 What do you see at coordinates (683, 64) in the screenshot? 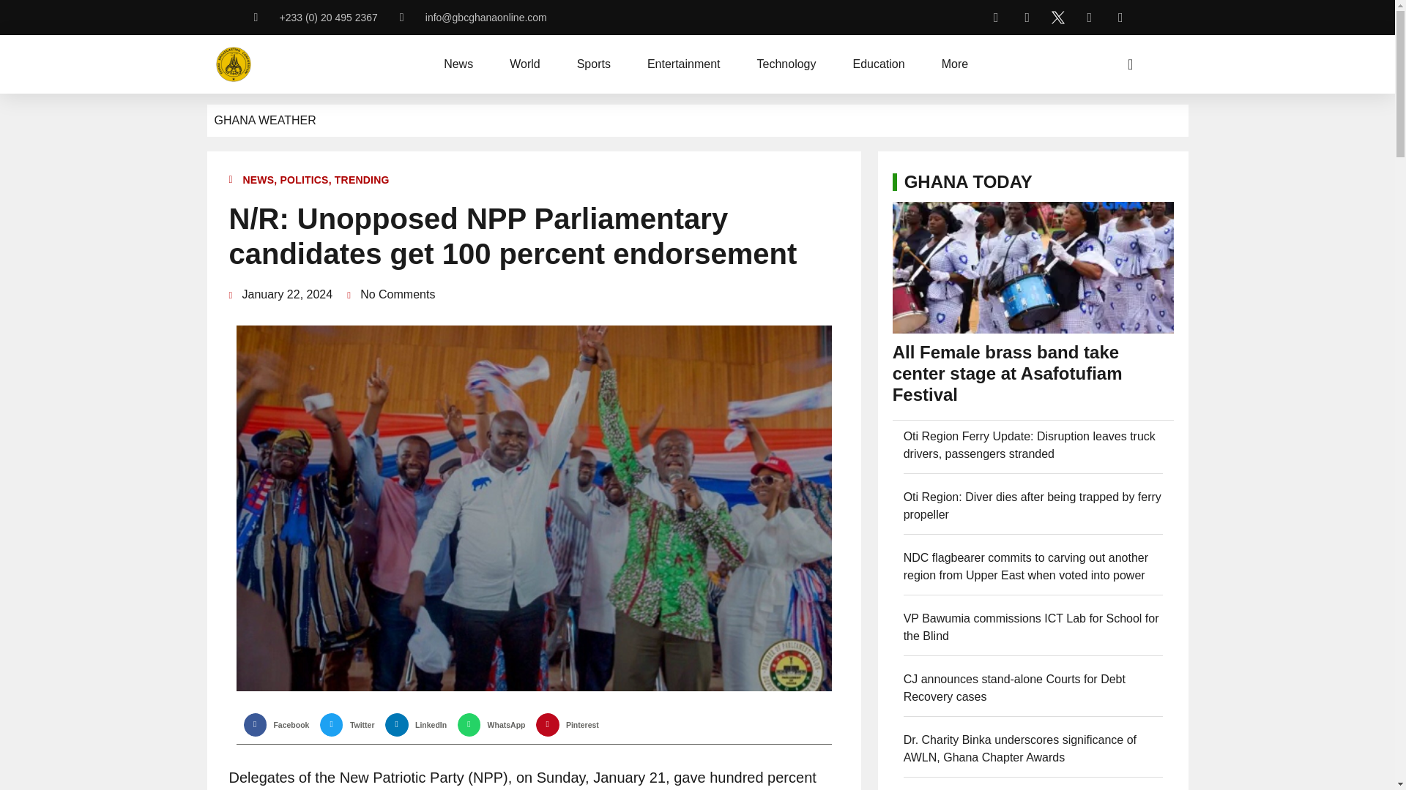
I see `Entertainment` at bounding box center [683, 64].